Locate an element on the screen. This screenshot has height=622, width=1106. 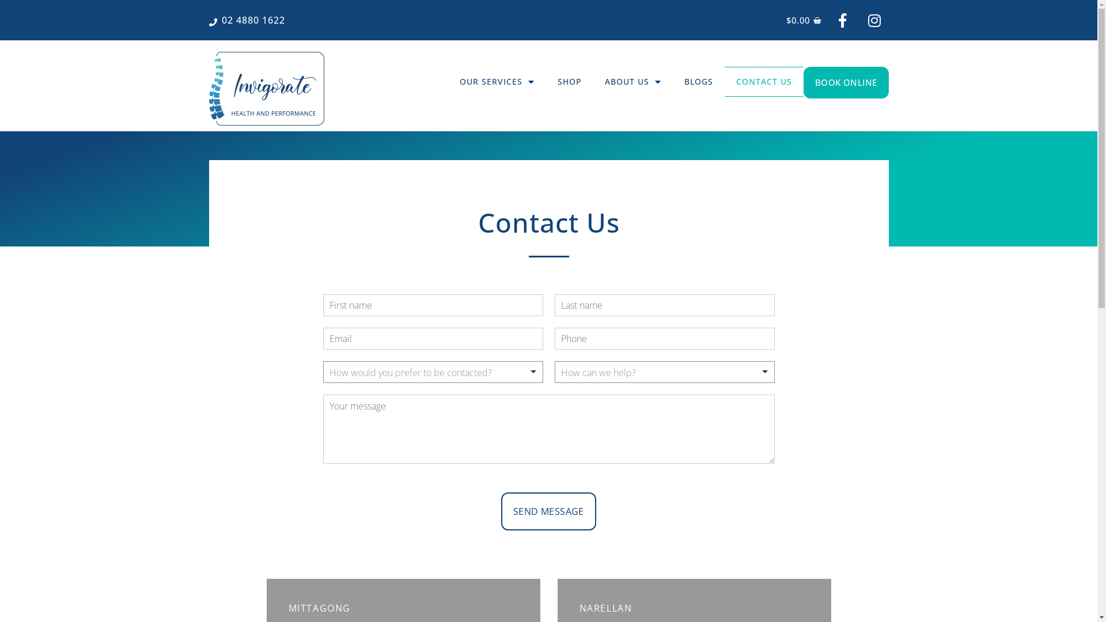
BOOK ONLINE is located at coordinates (846, 83).